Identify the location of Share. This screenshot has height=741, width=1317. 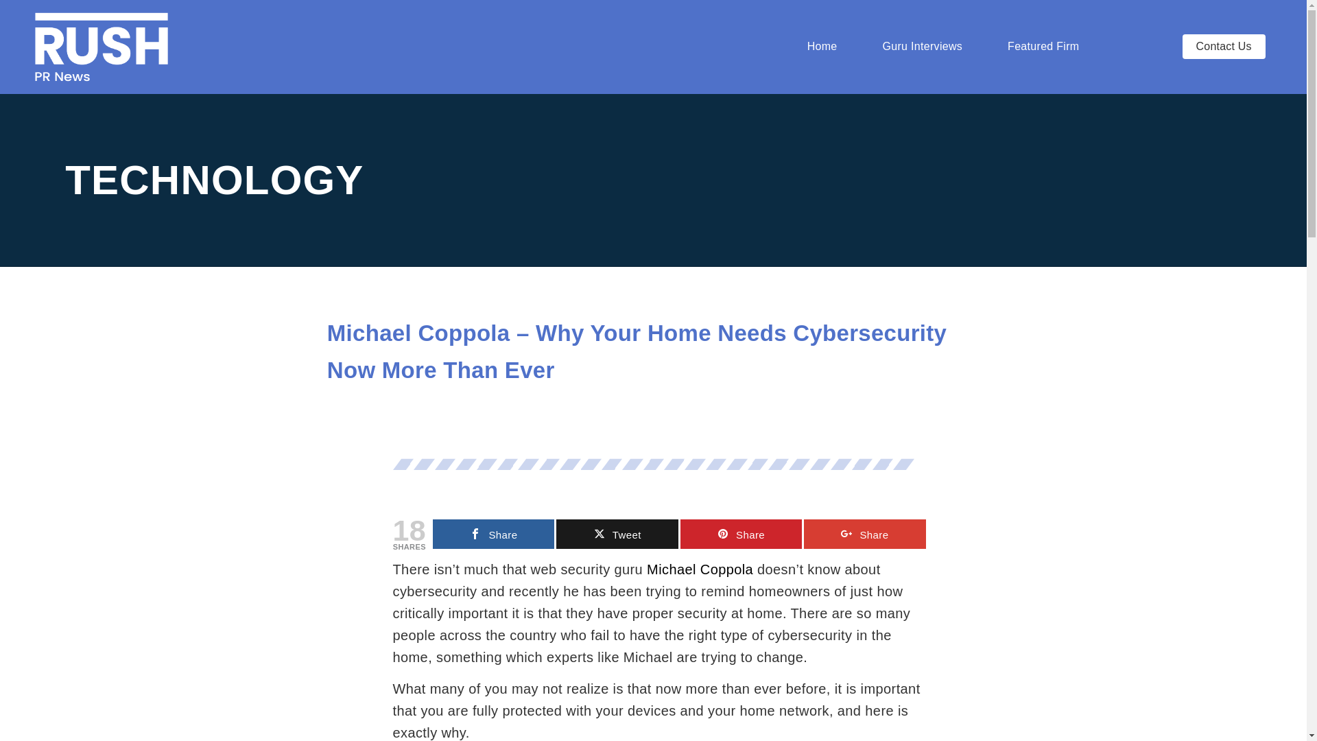
(494, 534).